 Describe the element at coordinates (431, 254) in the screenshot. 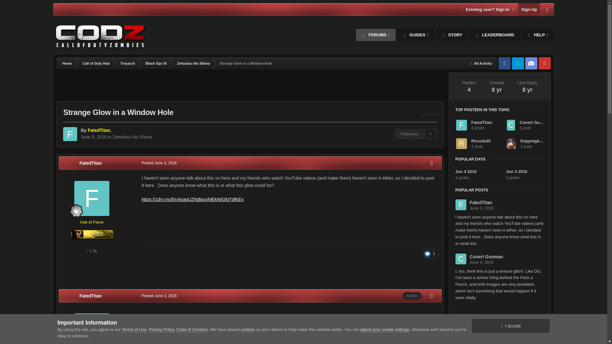

I see `Like` at that location.